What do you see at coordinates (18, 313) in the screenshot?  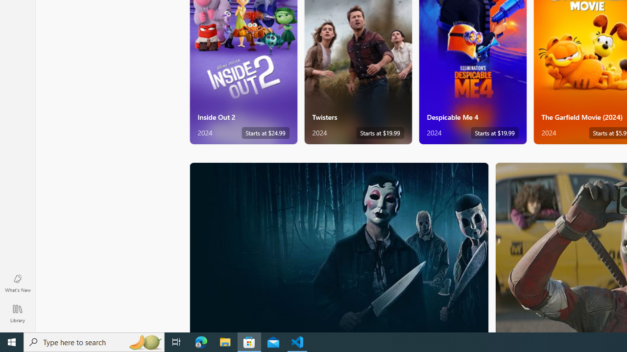 I see `Library` at bounding box center [18, 313].